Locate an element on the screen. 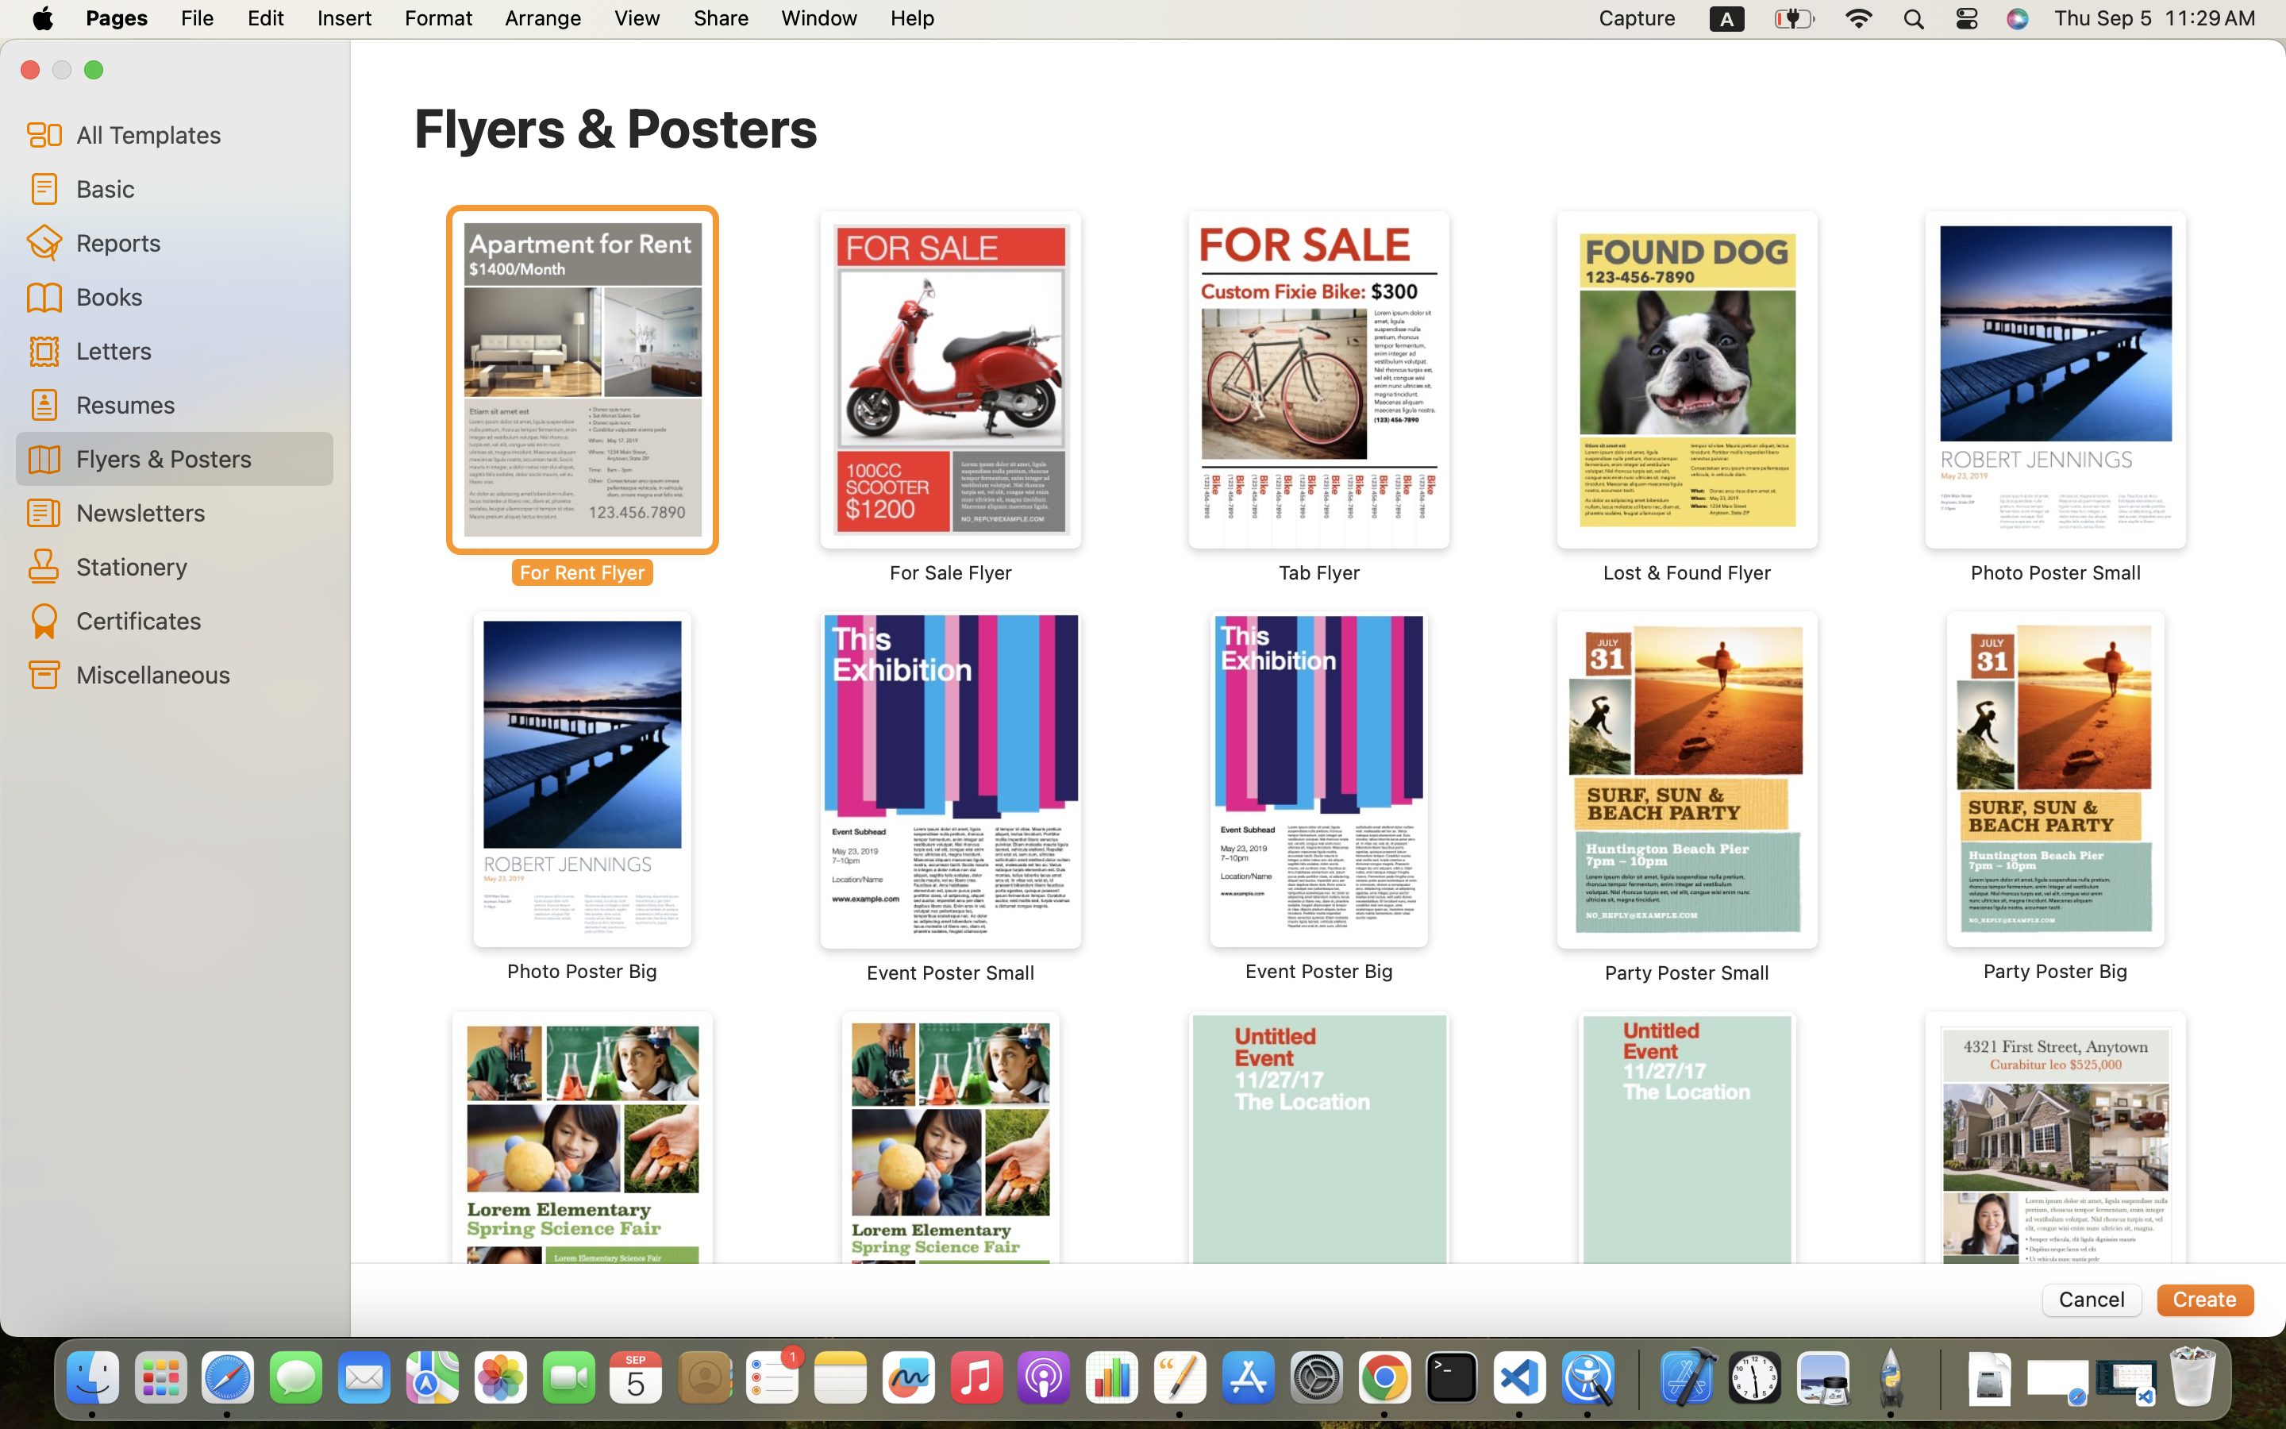 This screenshot has height=1429, width=2286. Letters is located at coordinates (198, 349).